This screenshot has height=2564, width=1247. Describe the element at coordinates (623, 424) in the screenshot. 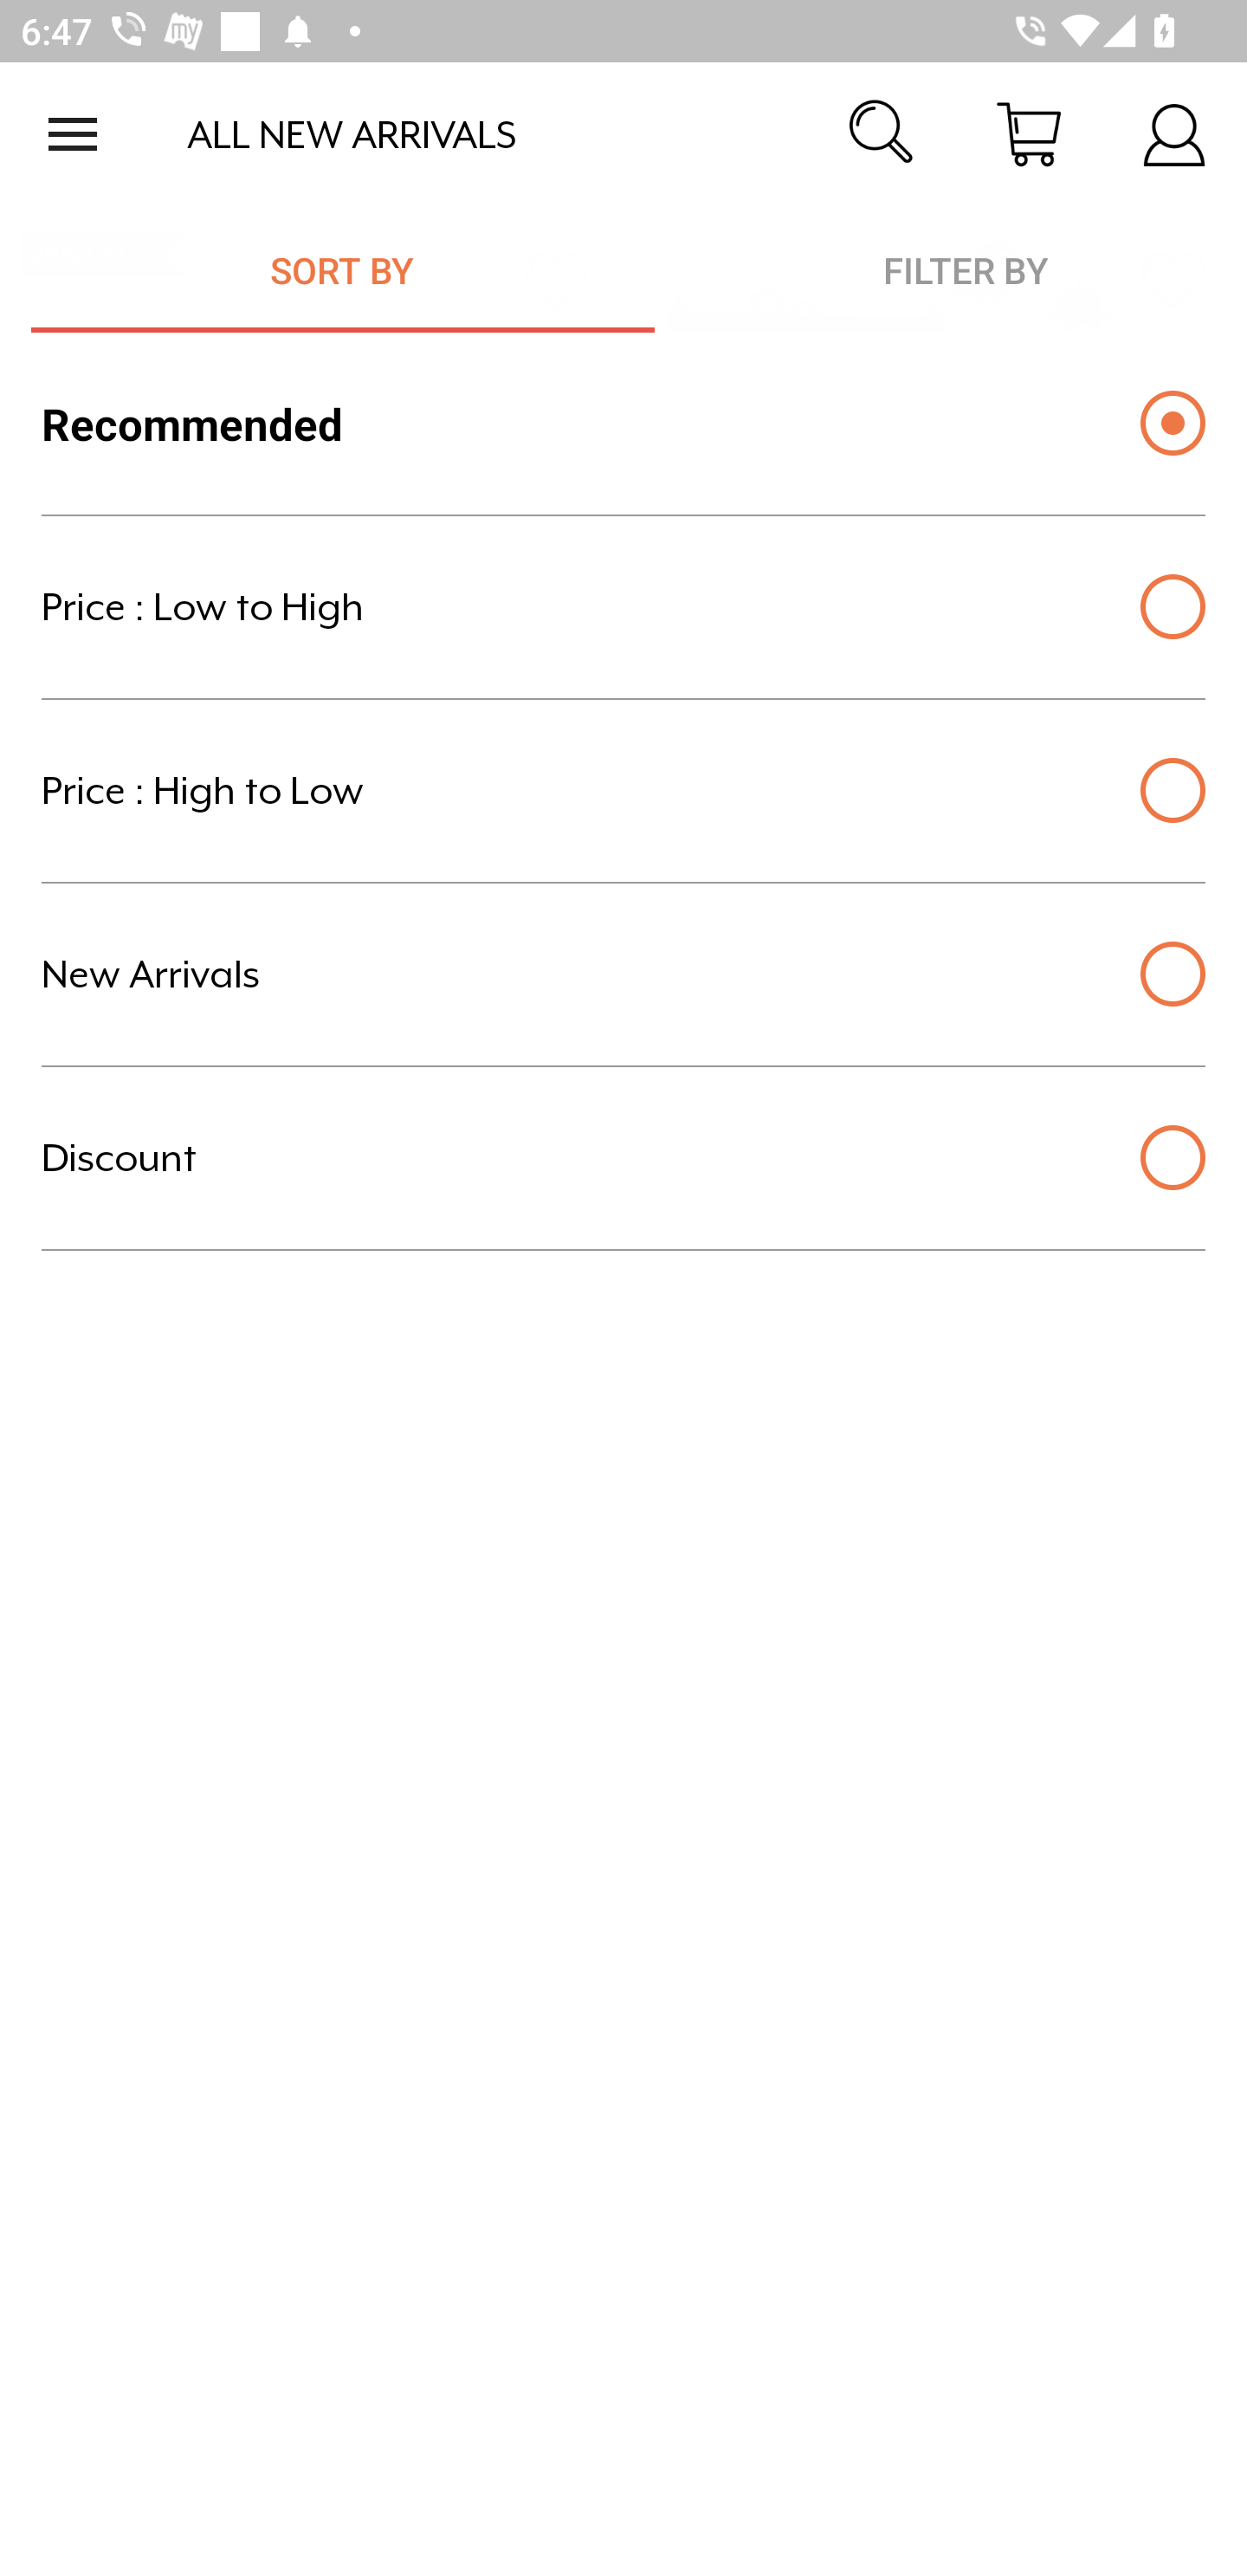

I see `Recommended` at that location.